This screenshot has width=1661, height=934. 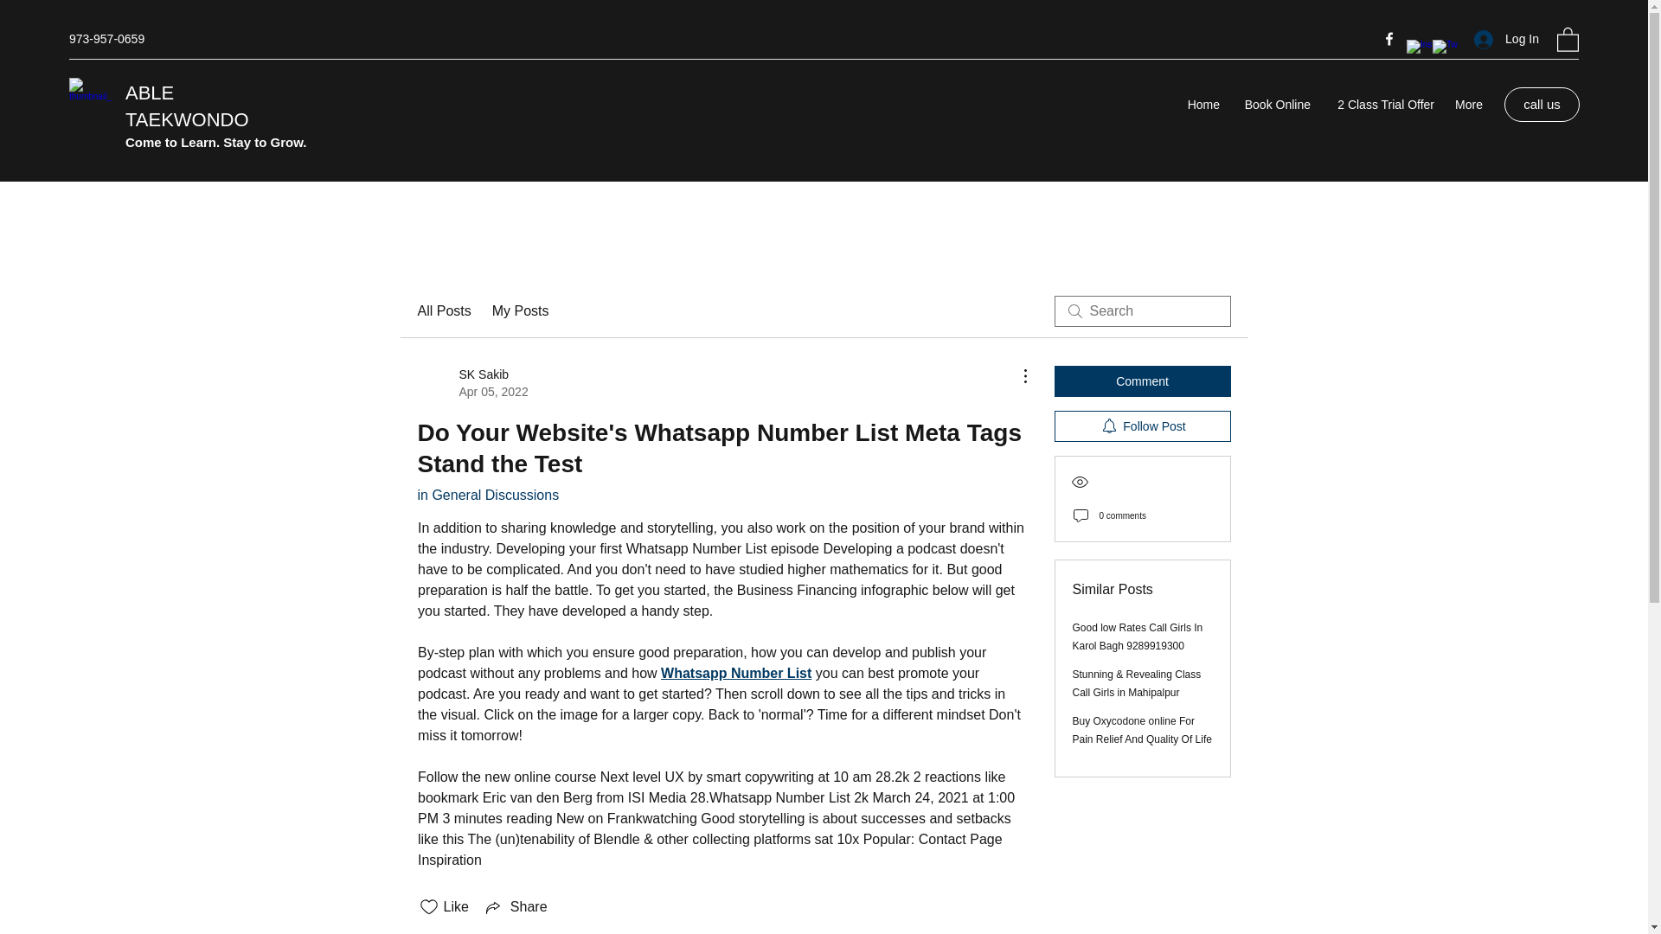 I want to click on call us, so click(x=1142, y=381).